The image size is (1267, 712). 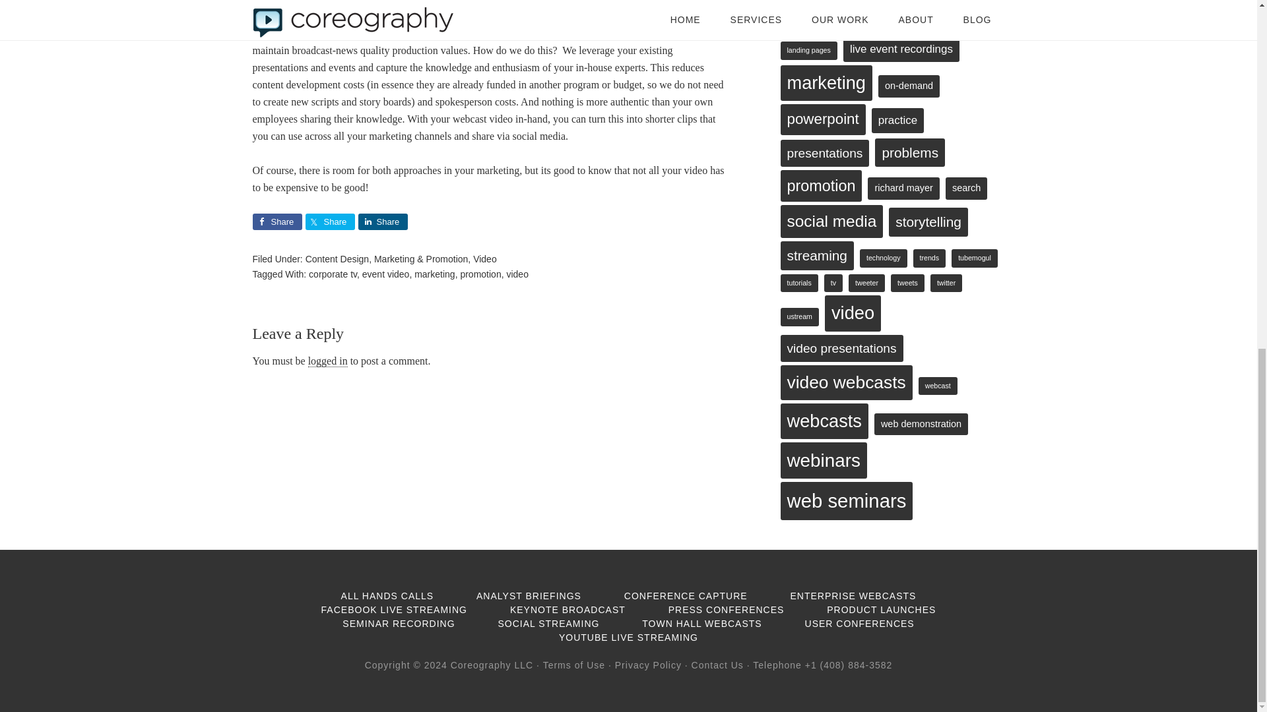 I want to click on Video, so click(x=484, y=258).